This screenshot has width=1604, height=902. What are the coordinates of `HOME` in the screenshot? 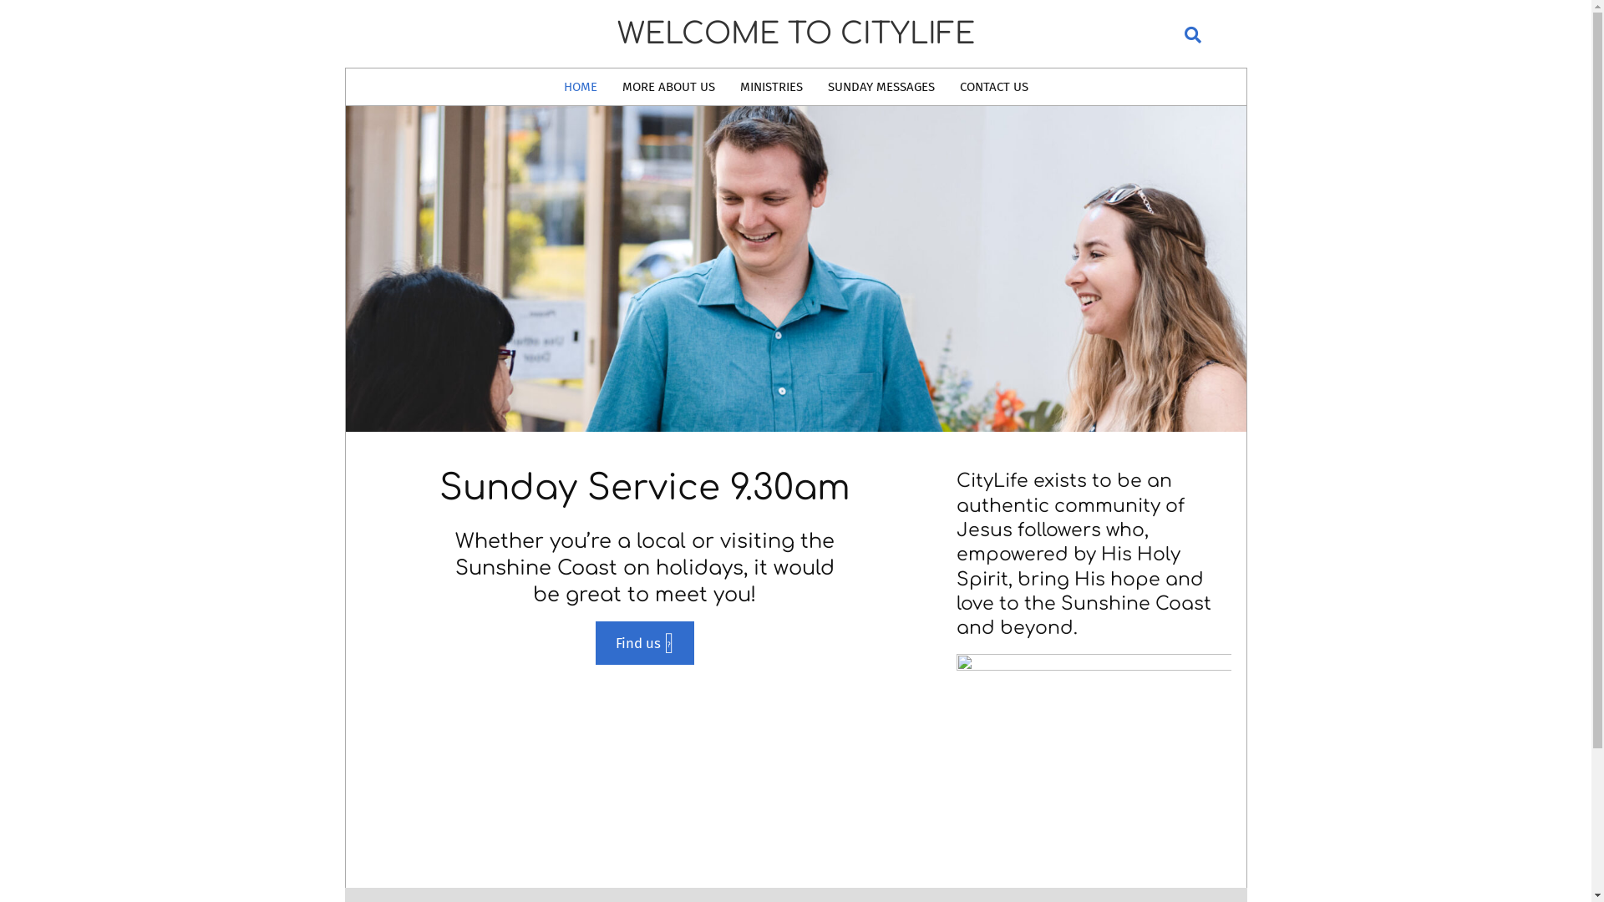 It's located at (581, 87).